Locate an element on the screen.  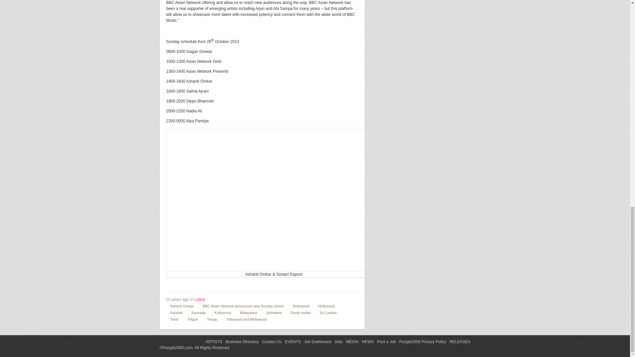
Ashanti Omkar is located at coordinates (183, 306).